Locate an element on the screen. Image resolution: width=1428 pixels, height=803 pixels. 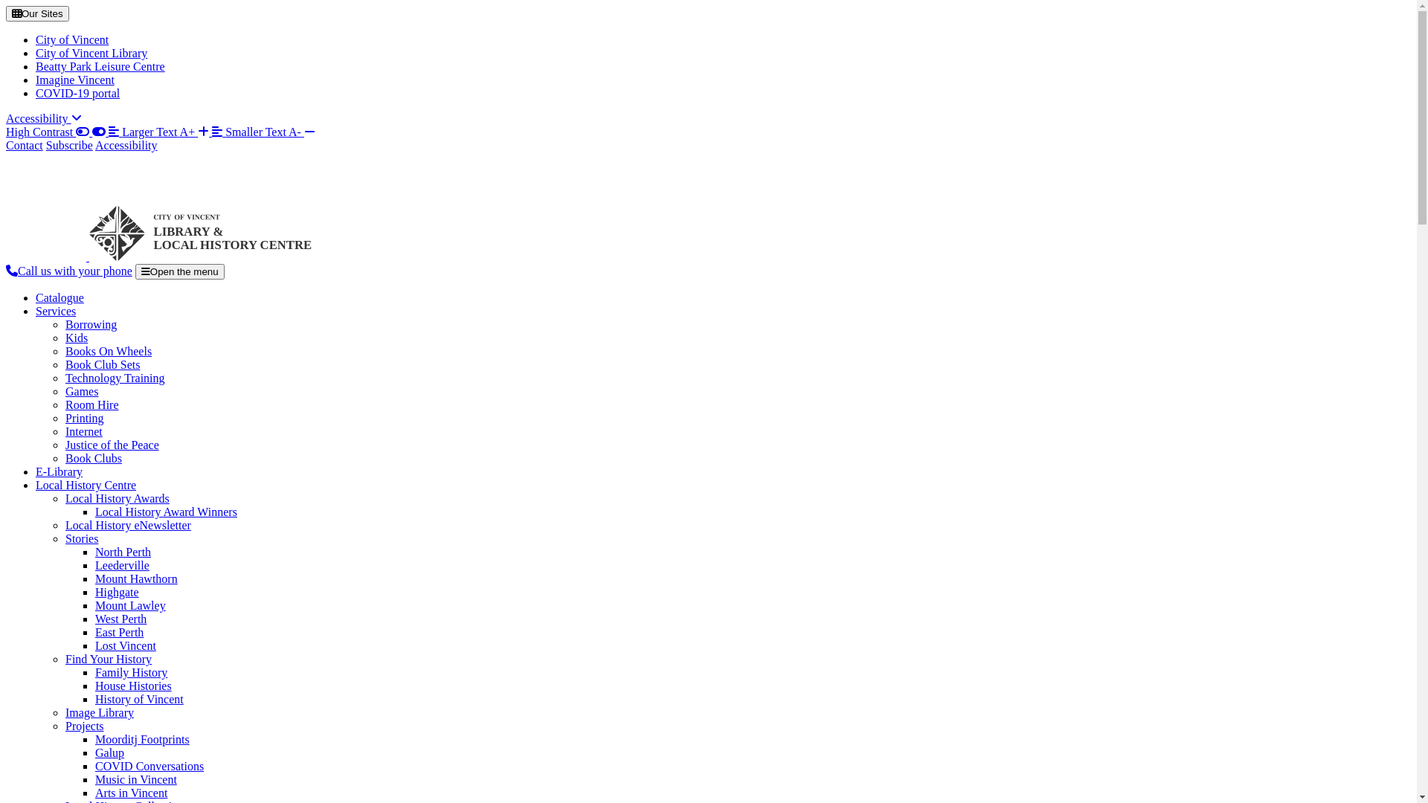
North Perth is located at coordinates (123, 552).